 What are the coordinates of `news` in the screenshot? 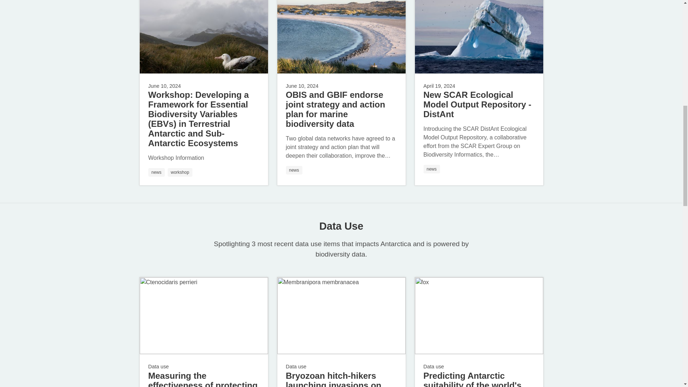 It's located at (294, 170).